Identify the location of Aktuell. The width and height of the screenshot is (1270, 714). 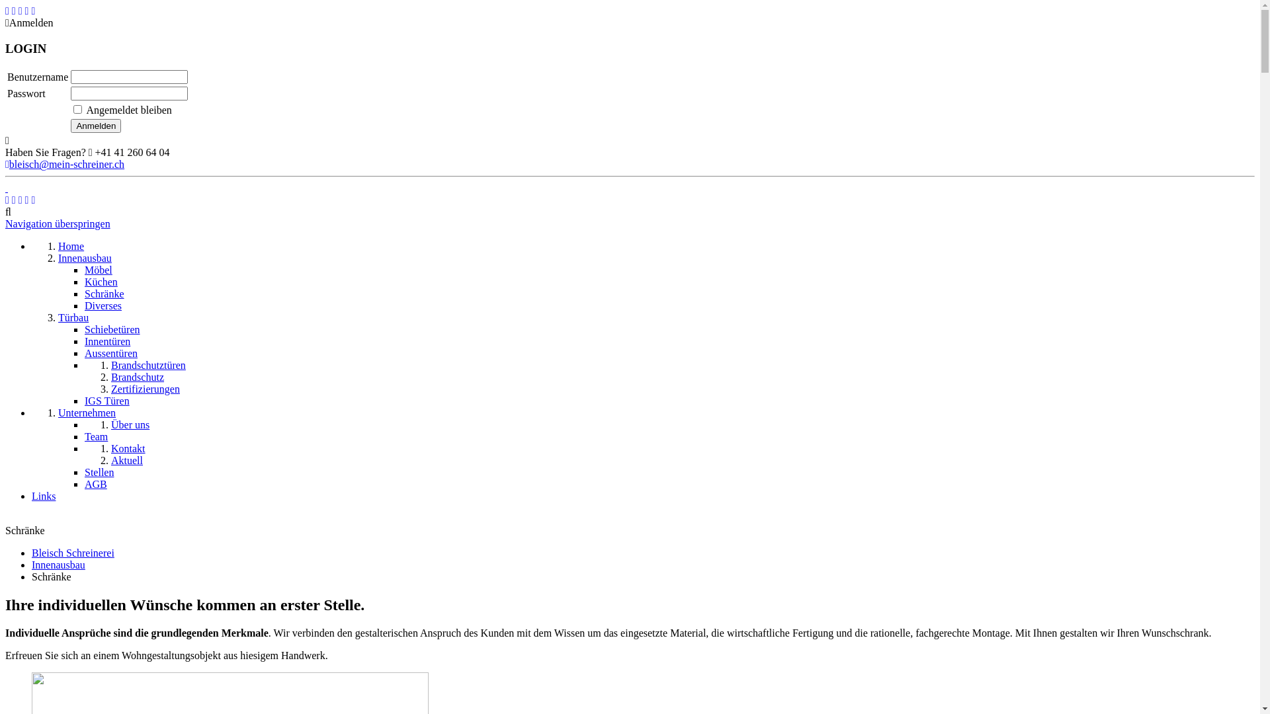
(127, 460).